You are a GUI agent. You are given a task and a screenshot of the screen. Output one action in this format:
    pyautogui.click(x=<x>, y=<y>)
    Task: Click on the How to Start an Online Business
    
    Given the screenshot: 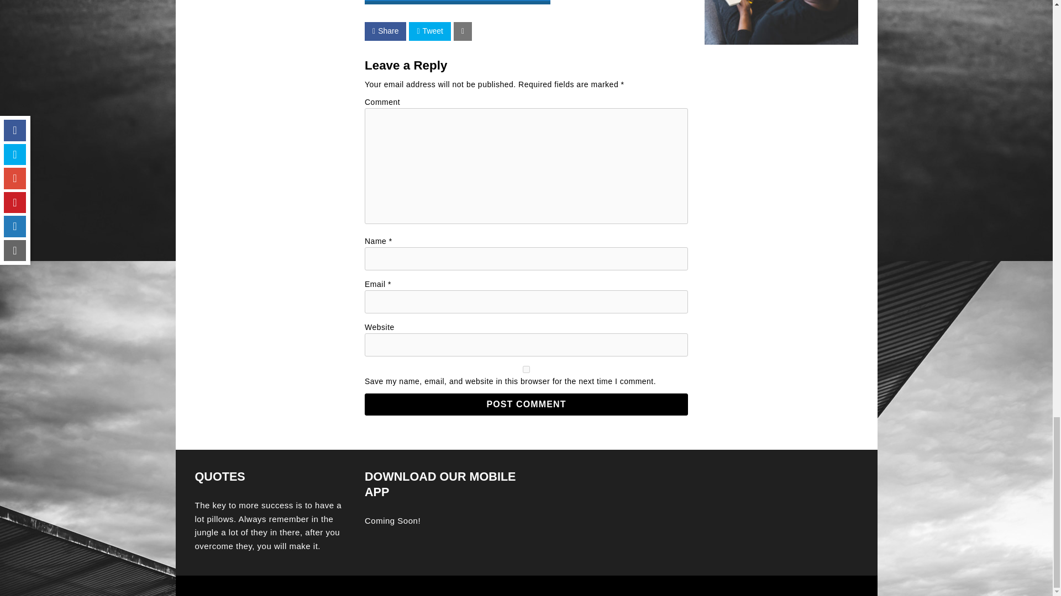 What is the action you would take?
    pyautogui.click(x=458, y=2)
    